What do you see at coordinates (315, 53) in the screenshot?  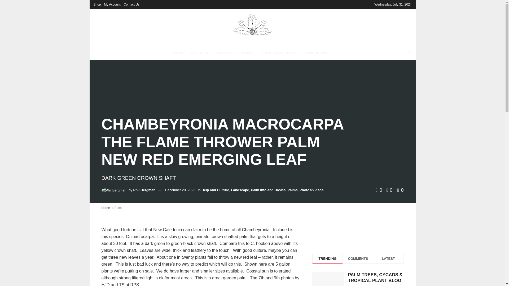 I see `CONSULTING` at bounding box center [315, 53].